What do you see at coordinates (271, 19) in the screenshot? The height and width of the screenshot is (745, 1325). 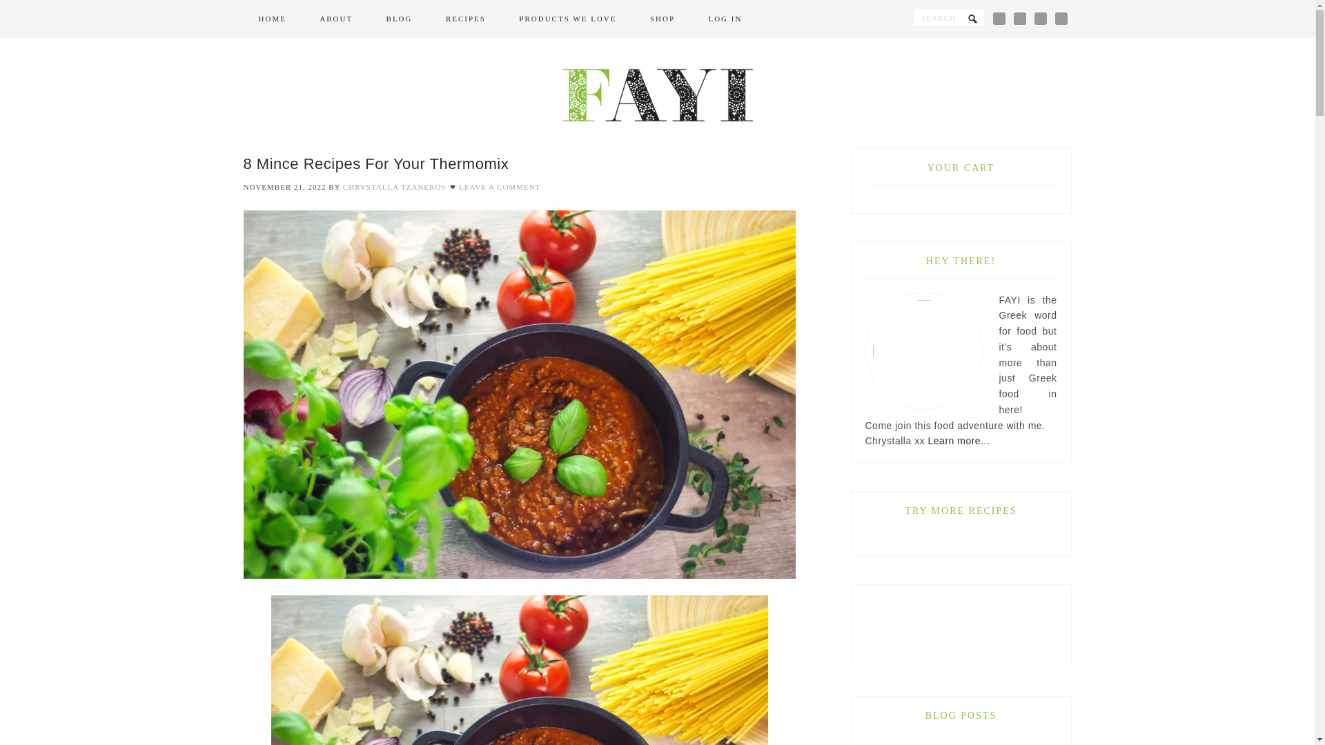 I see `HOME` at bounding box center [271, 19].